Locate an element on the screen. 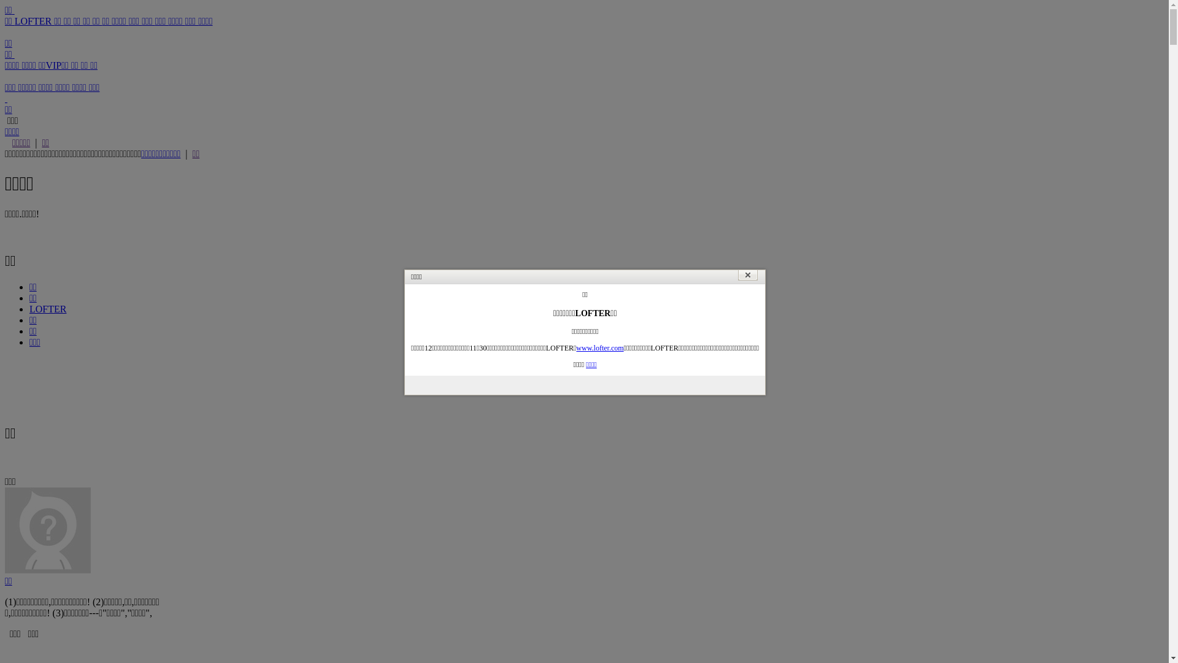  LOFTER is located at coordinates (34, 21).